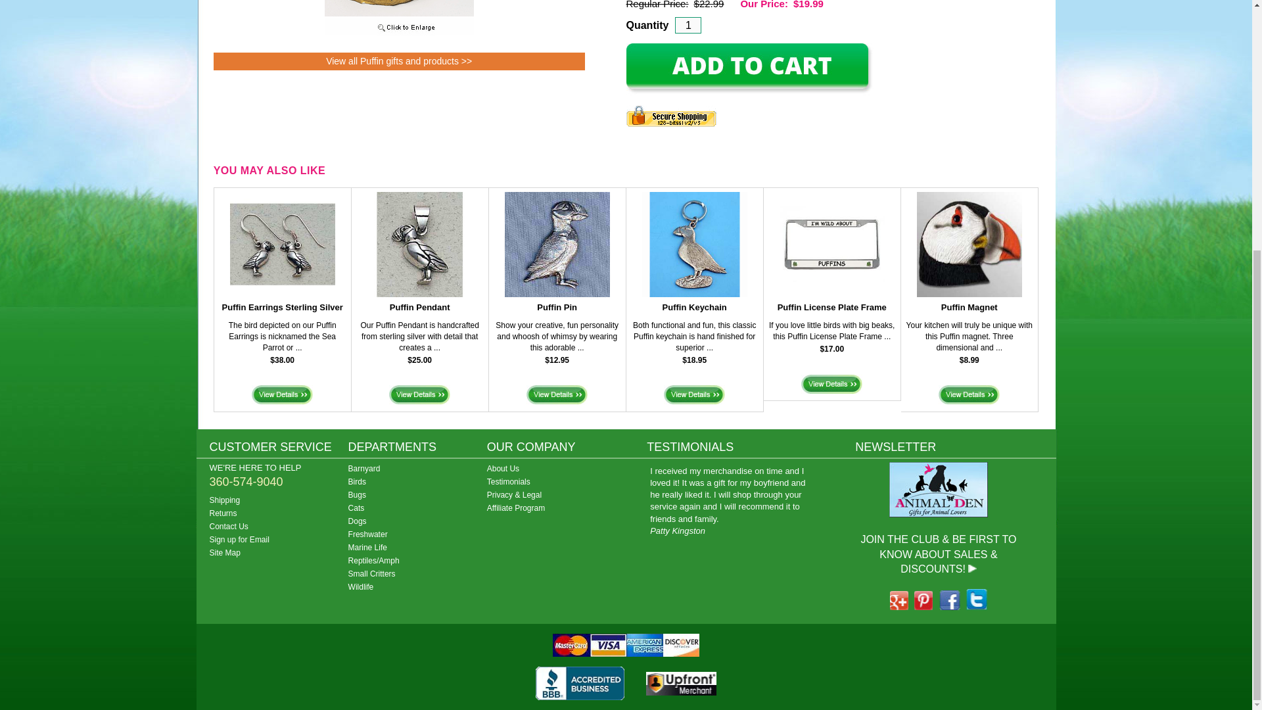  I want to click on Puffin Pendant, so click(420, 308).